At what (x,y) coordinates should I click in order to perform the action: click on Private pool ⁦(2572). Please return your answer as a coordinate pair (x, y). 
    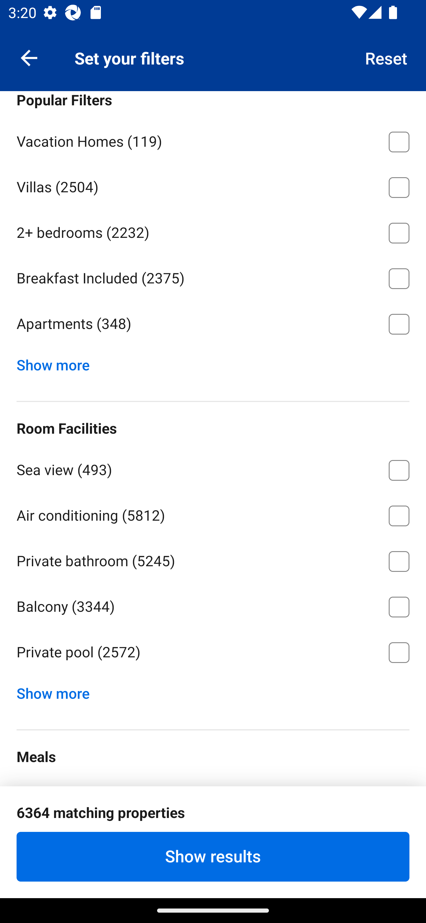
    Looking at the image, I should click on (213, 653).